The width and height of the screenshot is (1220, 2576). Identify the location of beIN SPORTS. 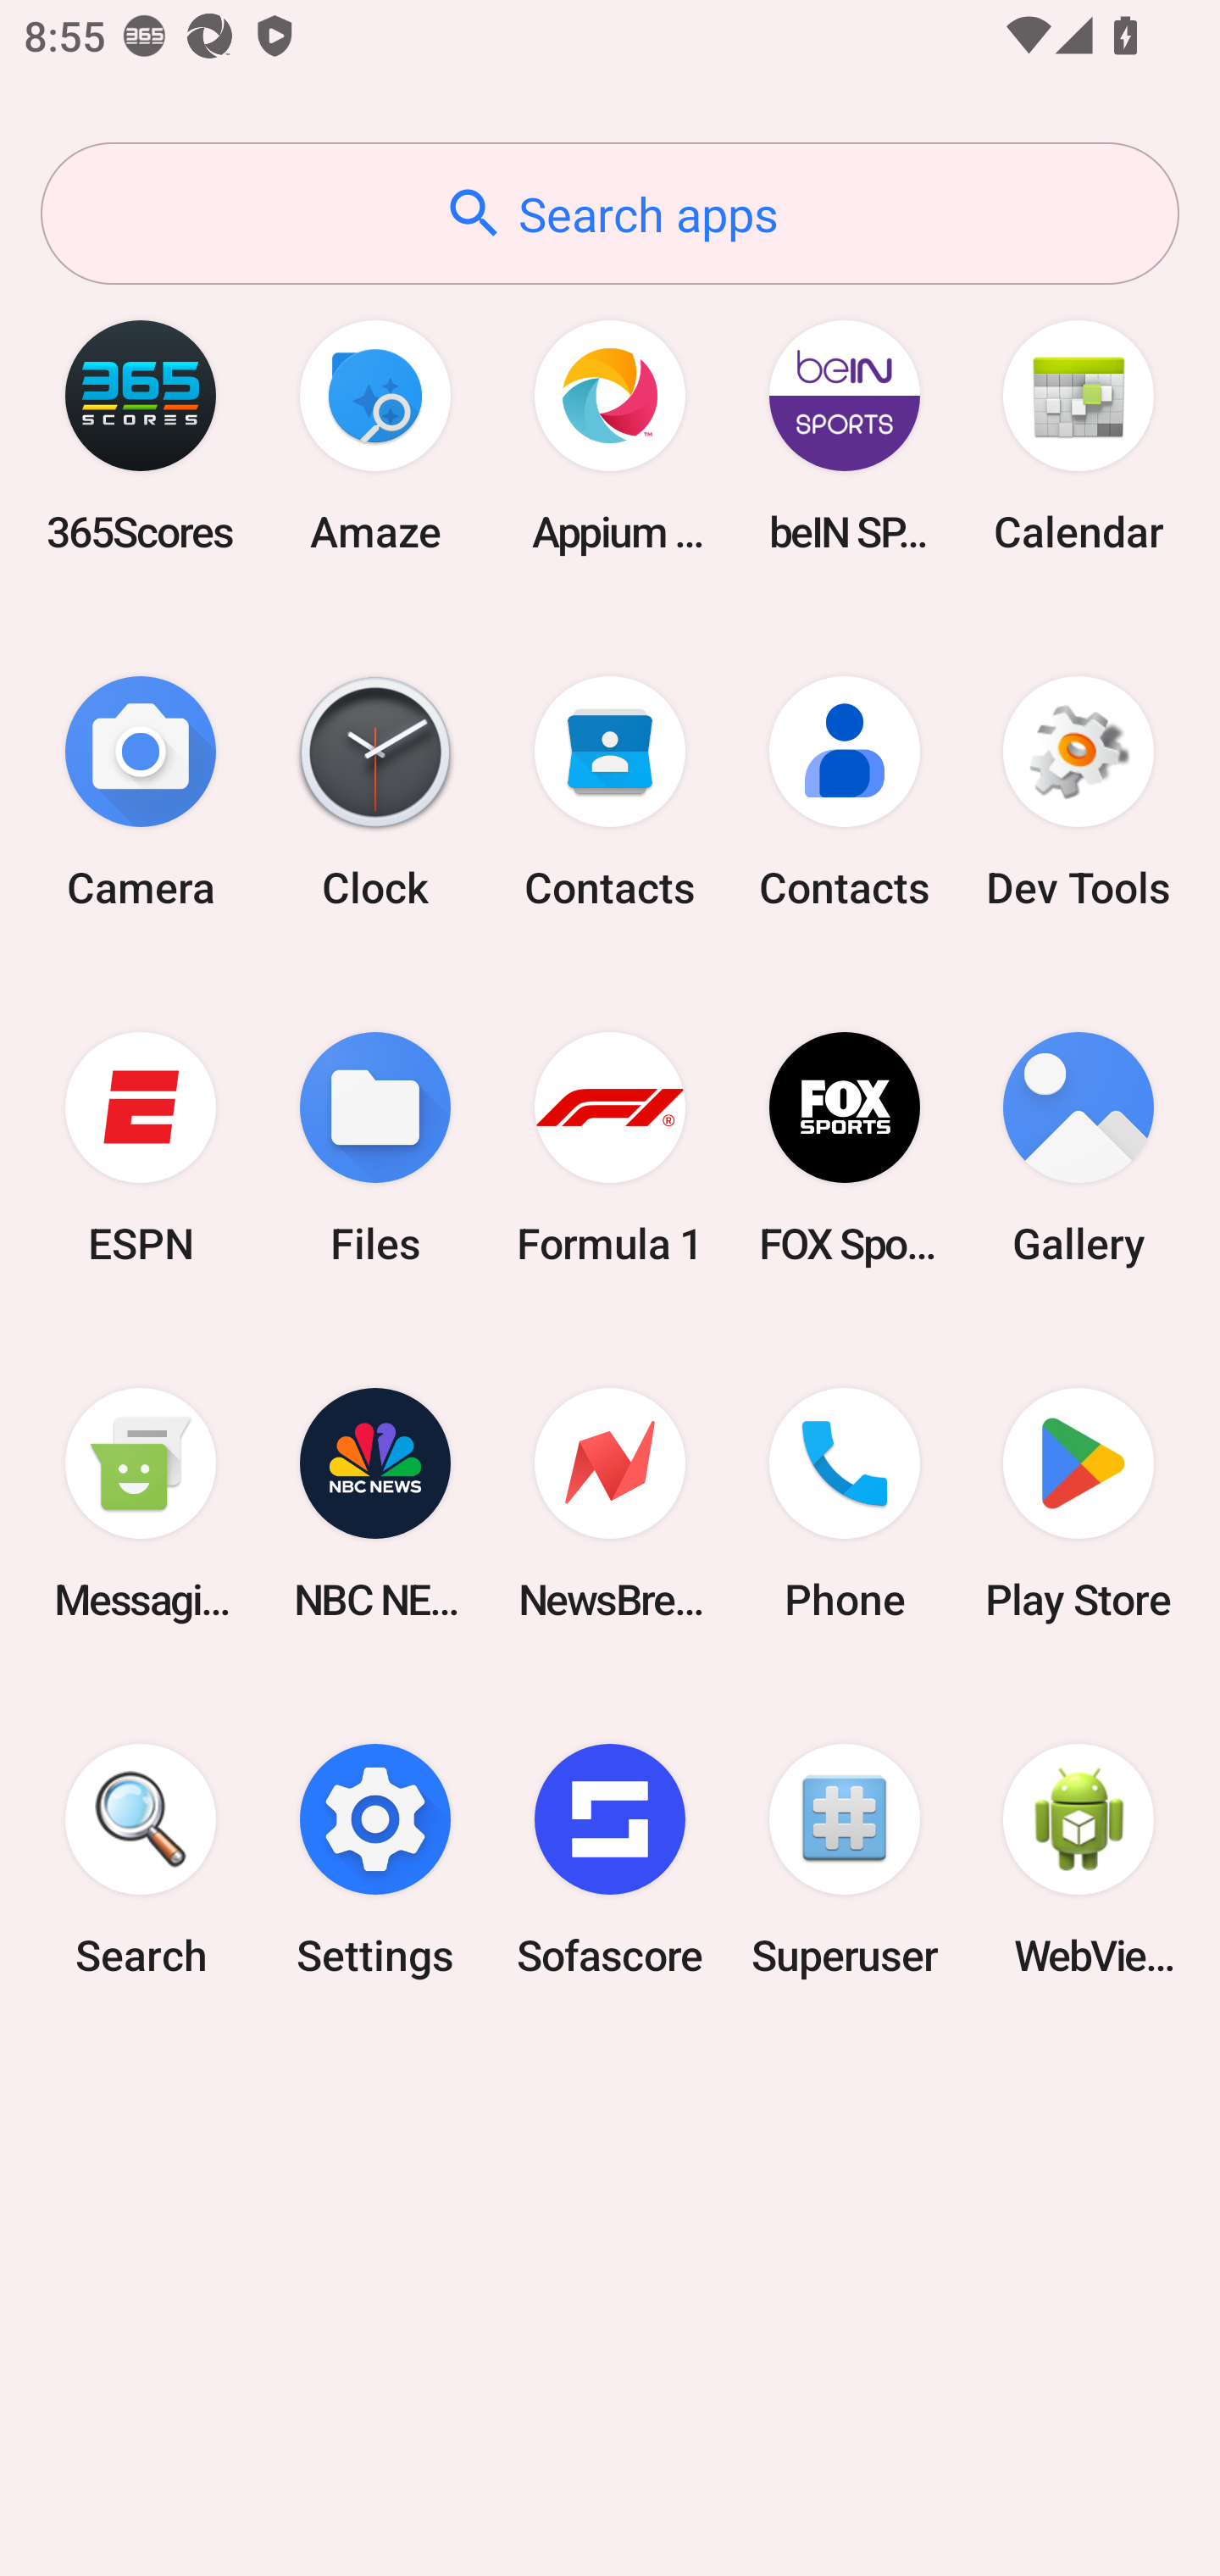
(844, 436).